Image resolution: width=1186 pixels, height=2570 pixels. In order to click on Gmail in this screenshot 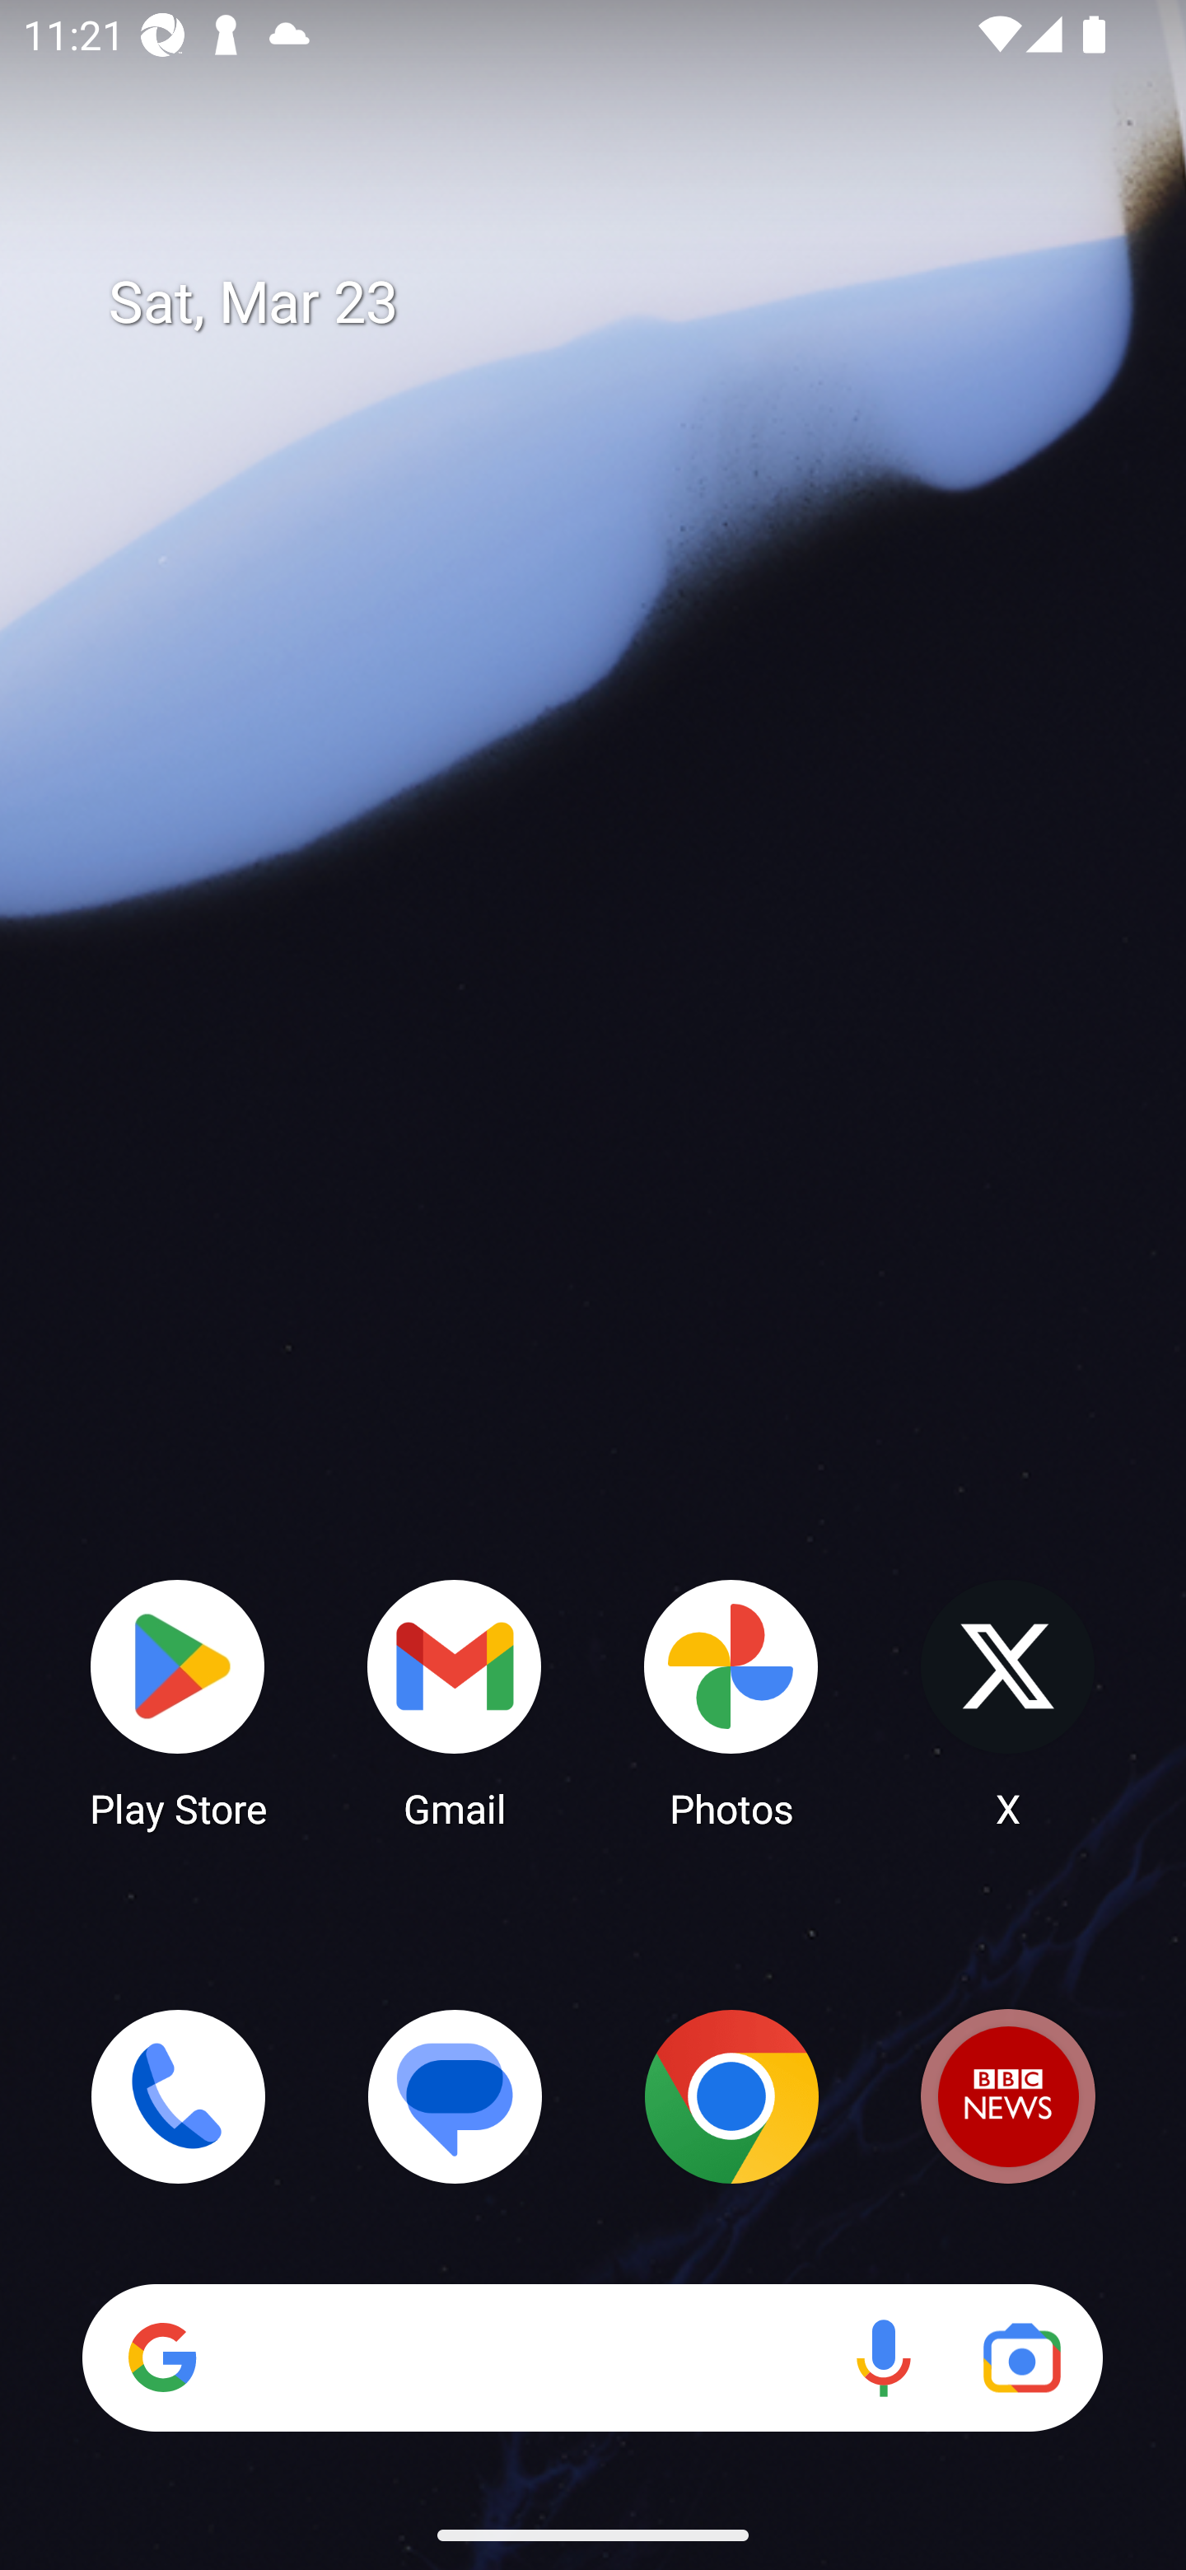, I will do `click(455, 1702)`.